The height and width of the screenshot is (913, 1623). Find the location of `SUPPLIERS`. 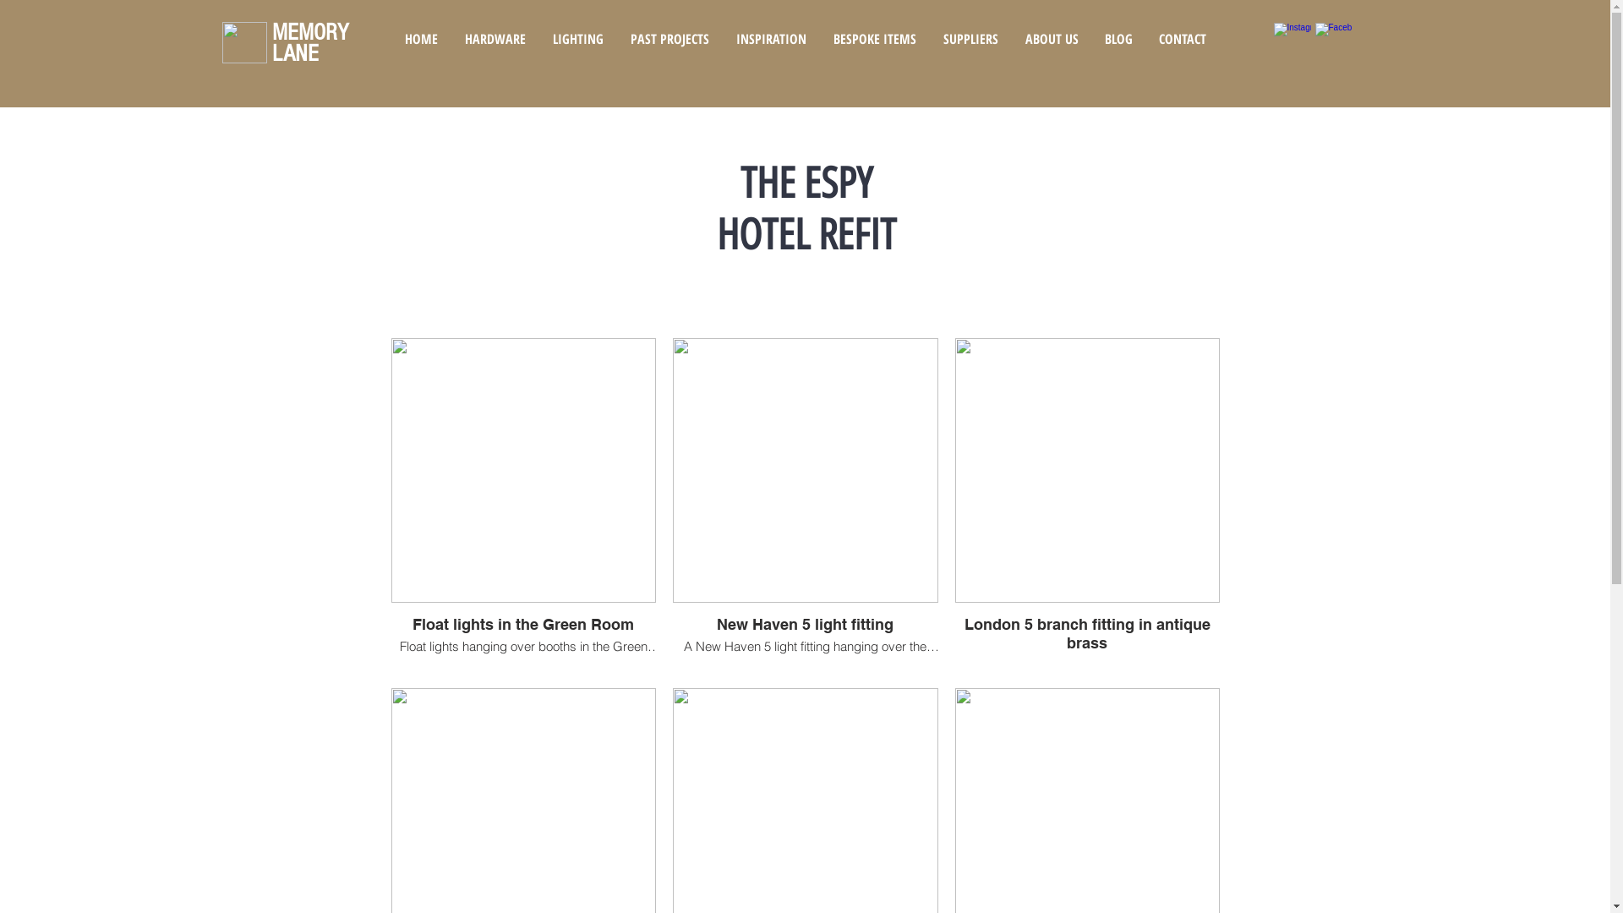

SUPPLIERS is located at coordinates (970, 39).